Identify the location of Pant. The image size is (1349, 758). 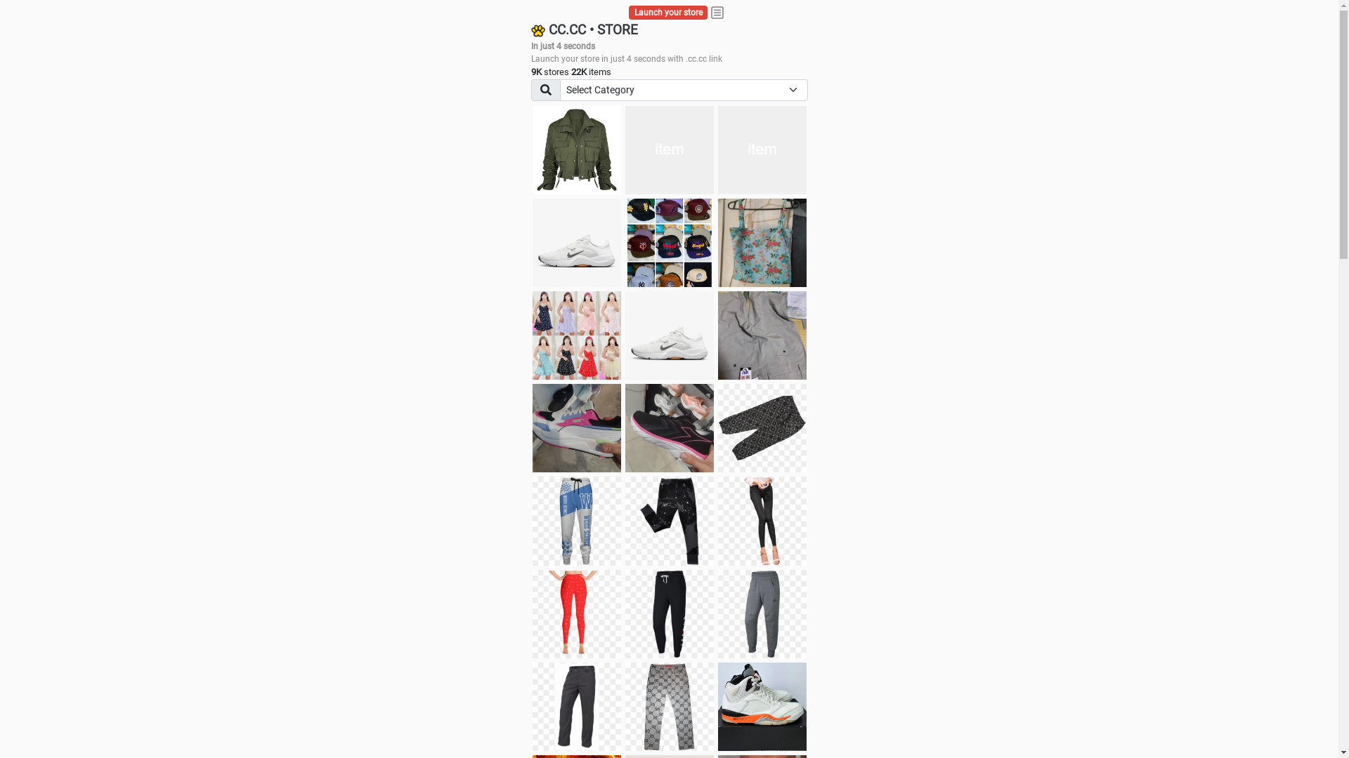
(670, 521).